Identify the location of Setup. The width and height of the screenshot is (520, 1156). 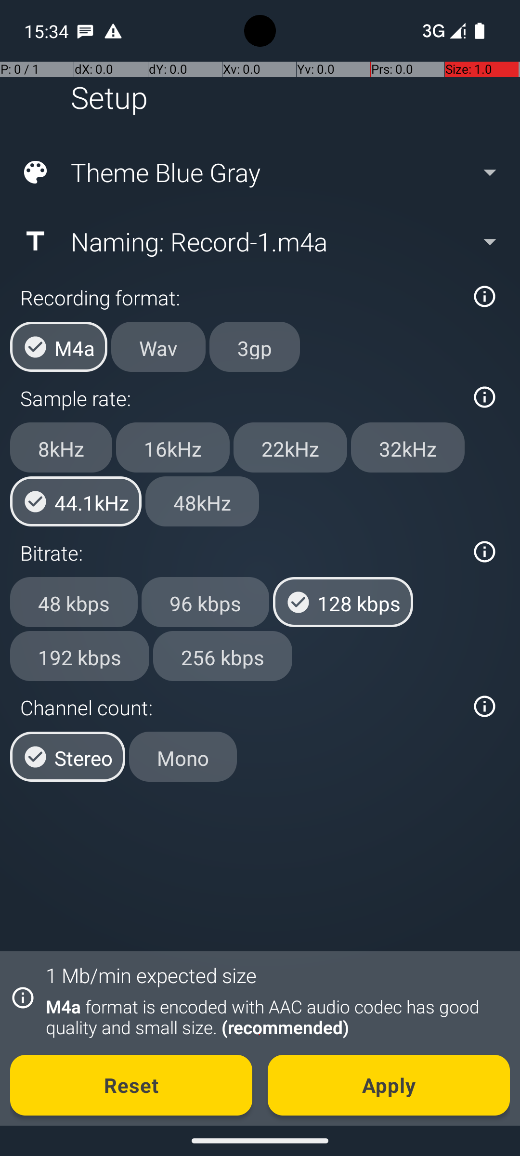
(109, 97).